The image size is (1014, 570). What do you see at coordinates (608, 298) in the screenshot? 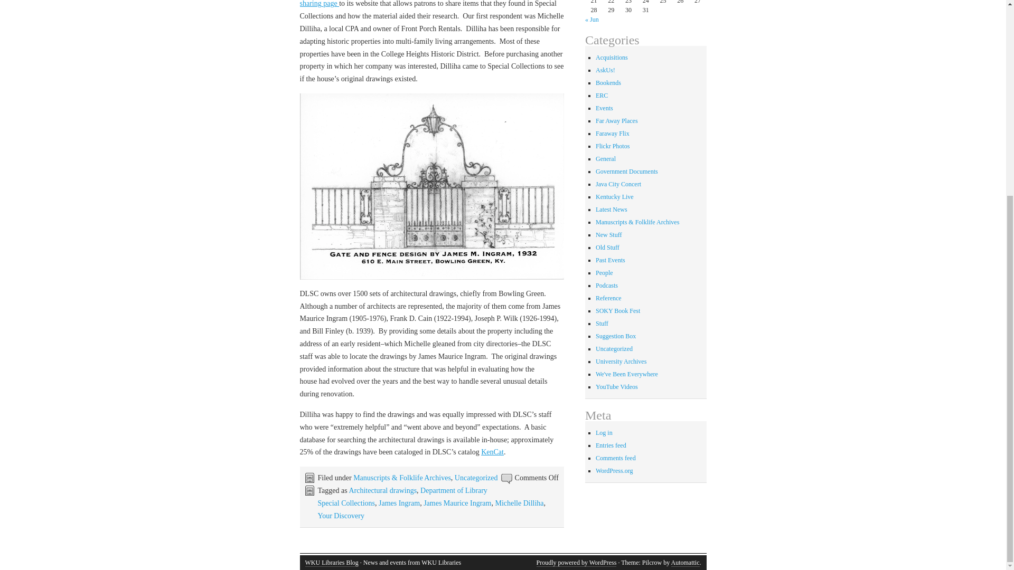
I see `Reference` at bounding box center [608, 298].